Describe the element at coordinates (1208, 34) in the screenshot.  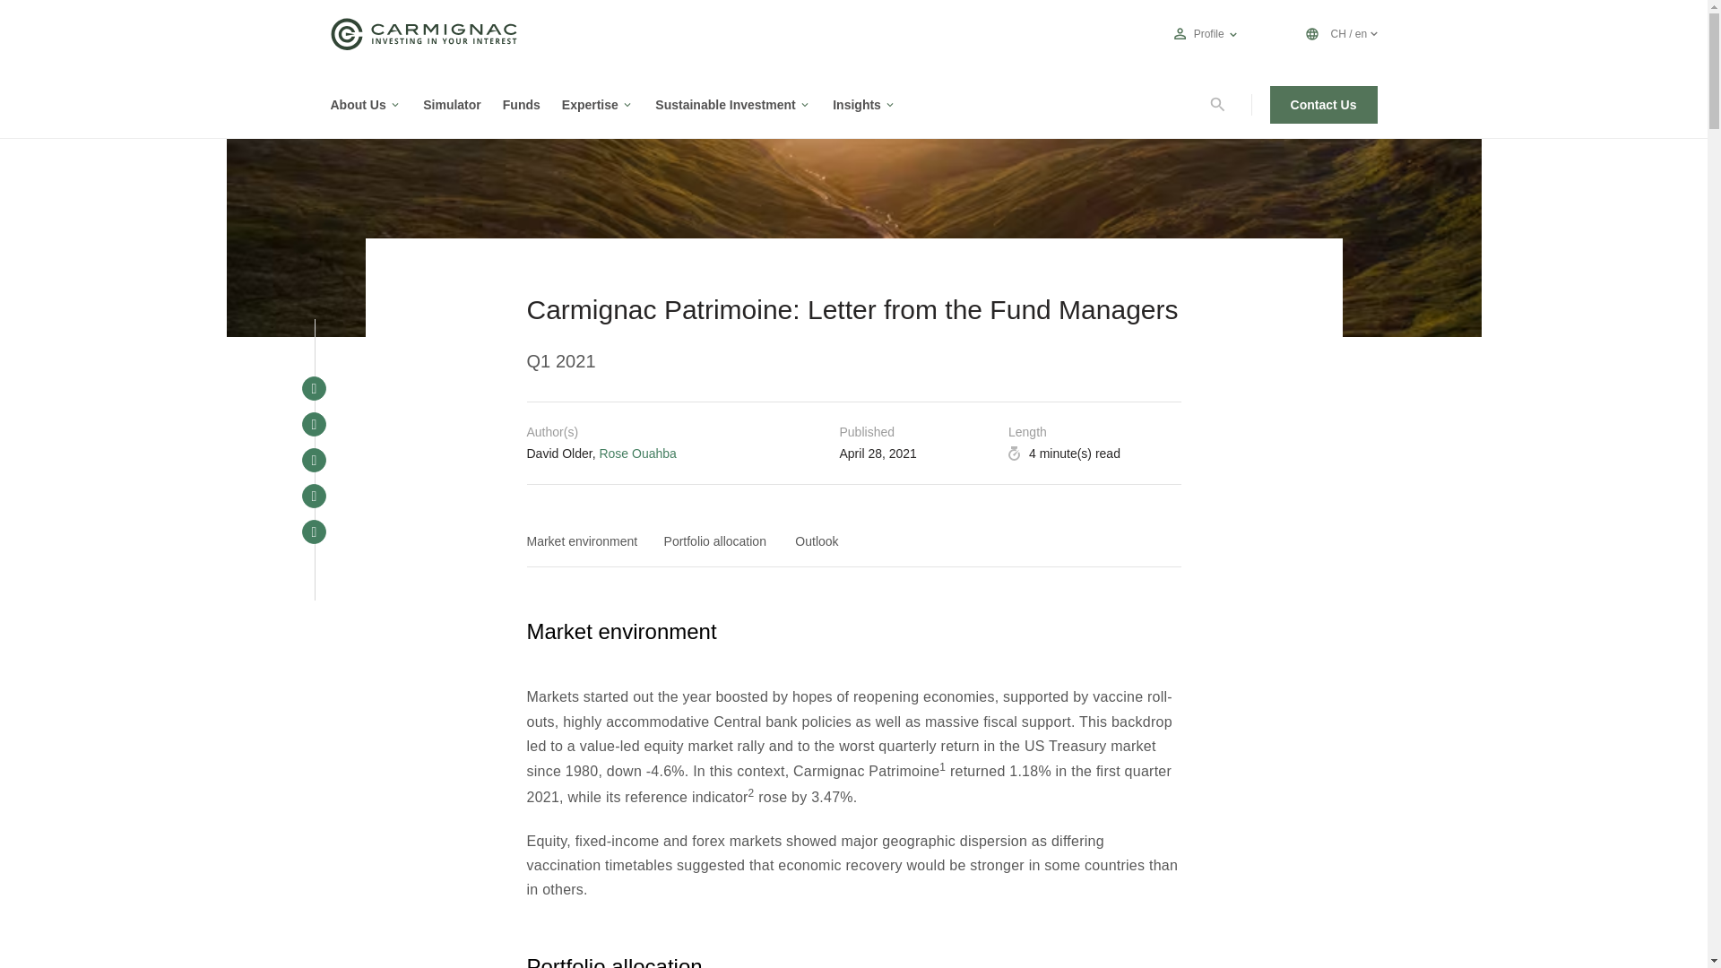
I see `Profile` at that location.